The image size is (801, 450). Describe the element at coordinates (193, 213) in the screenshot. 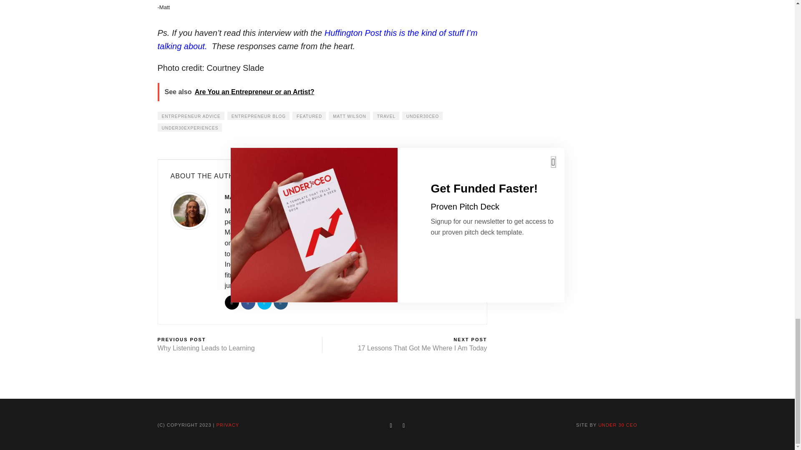

I see `Visit Author Page` at that location.